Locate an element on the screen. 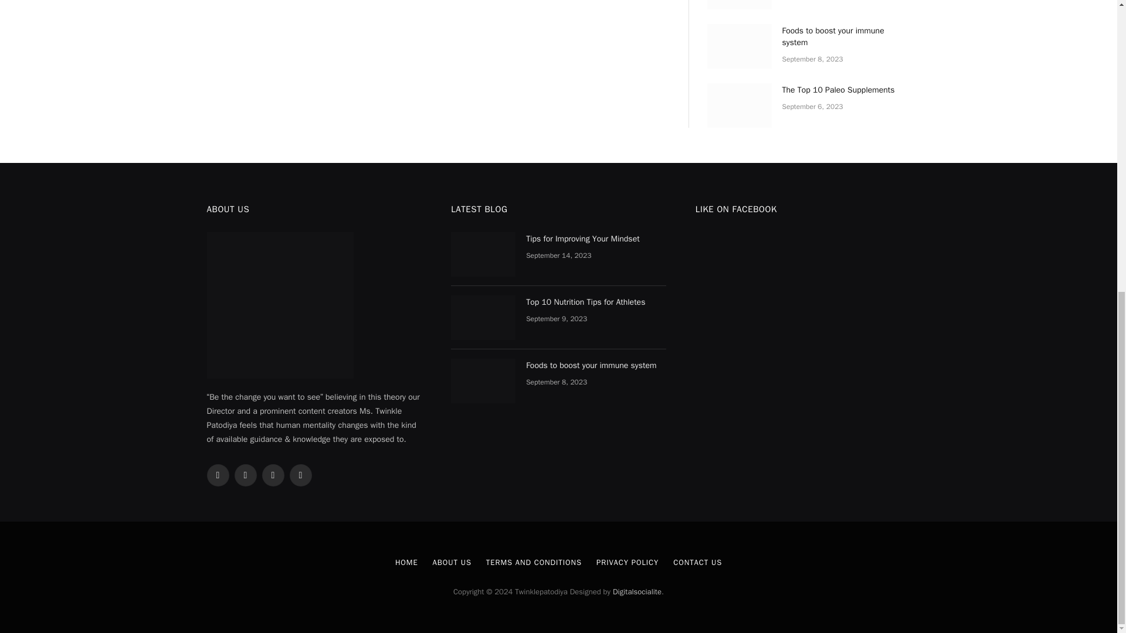 Image resolution: width=1126 pixels, height=633 pixels. Foods to boost your immune system is located at coordinates (739, 46).